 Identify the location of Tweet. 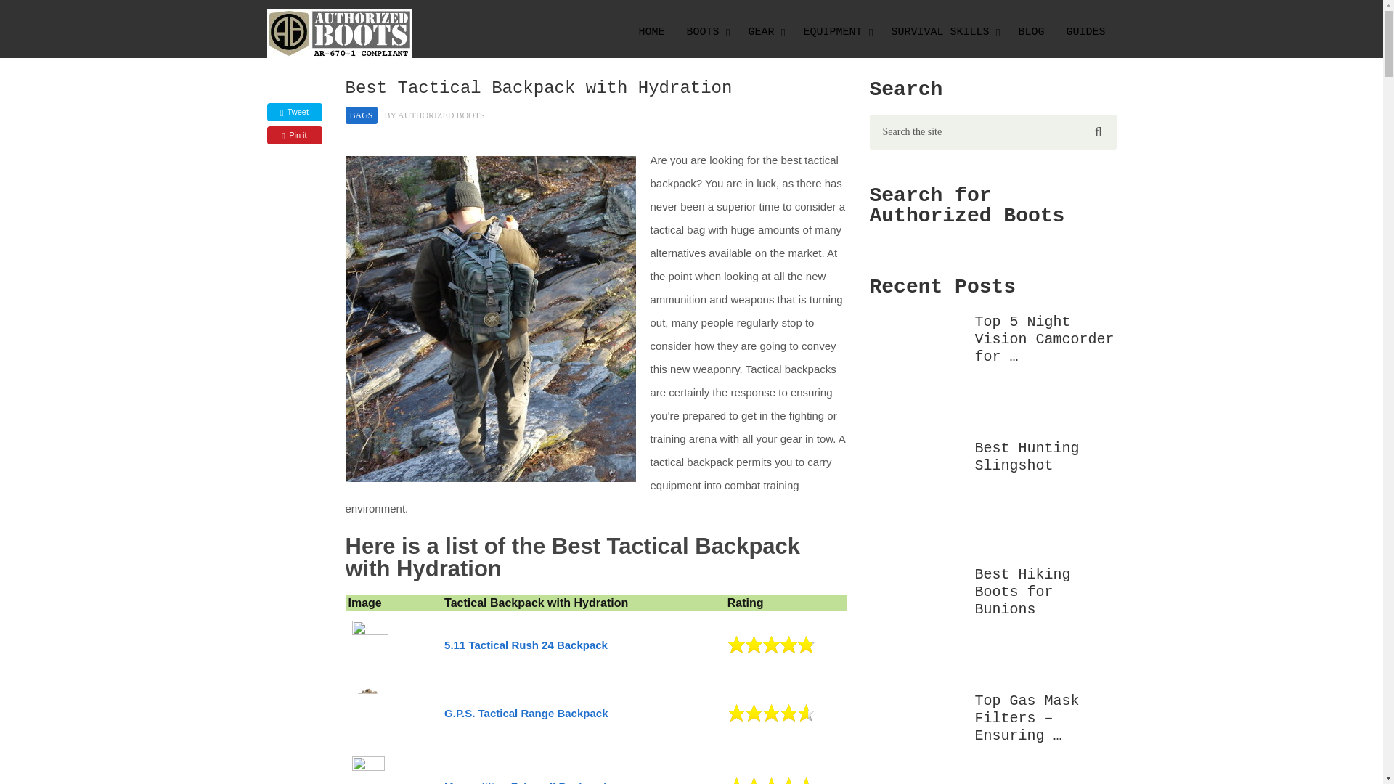
(295, 112).